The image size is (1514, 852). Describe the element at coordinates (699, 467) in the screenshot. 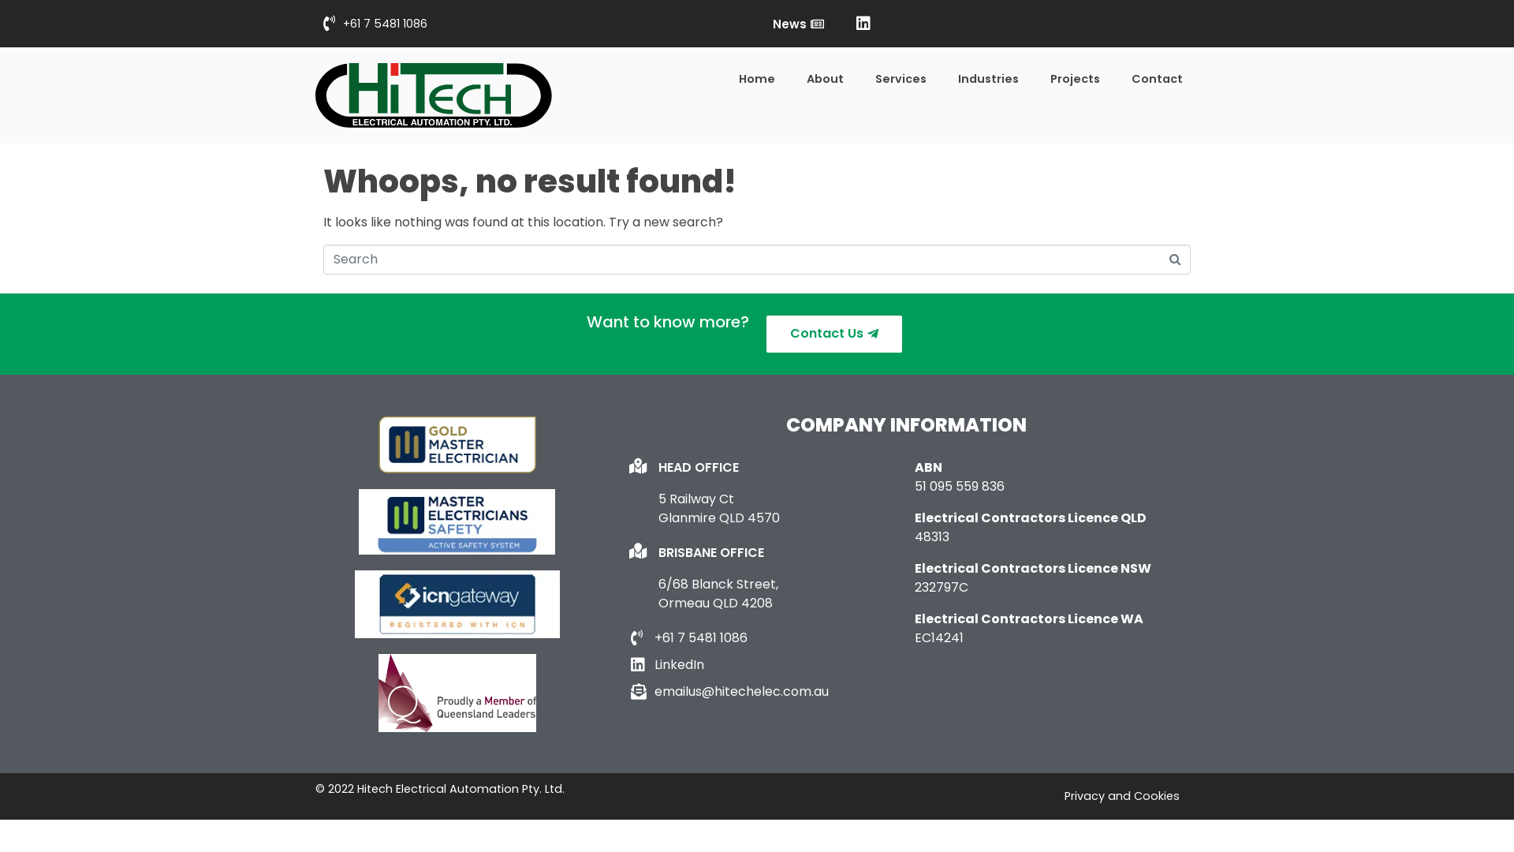

I see `HEAD OFFICE` at that location.